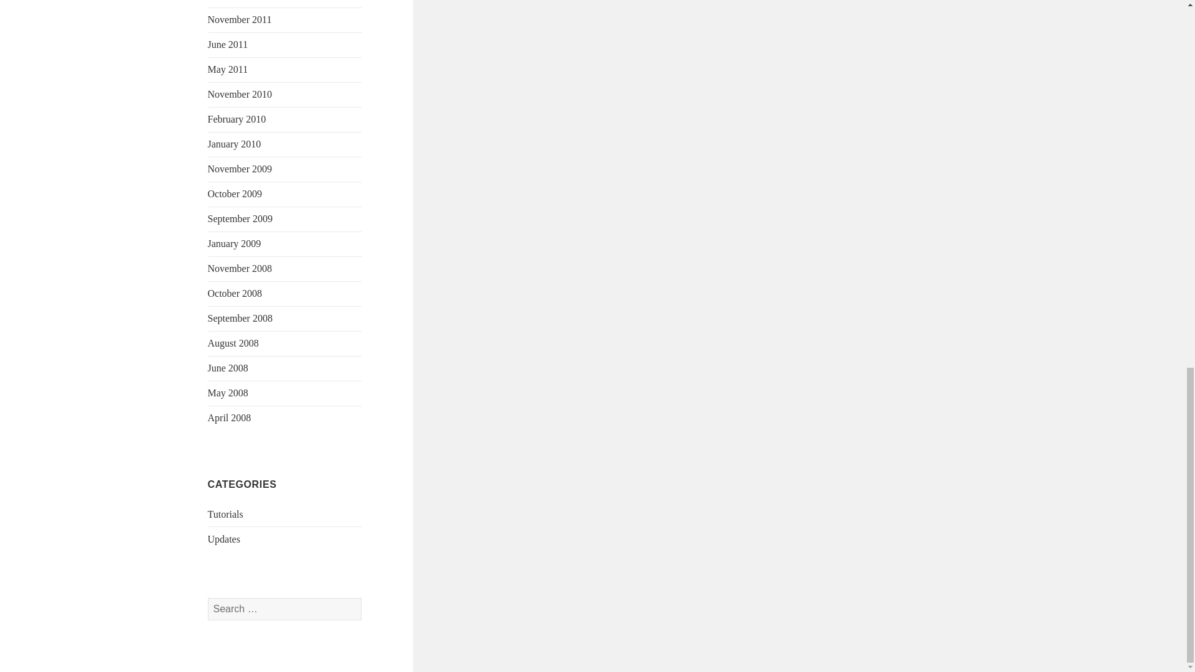  Describe the element at coordinates (235, 143) in the screenshot. I see `January 2010` at that location.